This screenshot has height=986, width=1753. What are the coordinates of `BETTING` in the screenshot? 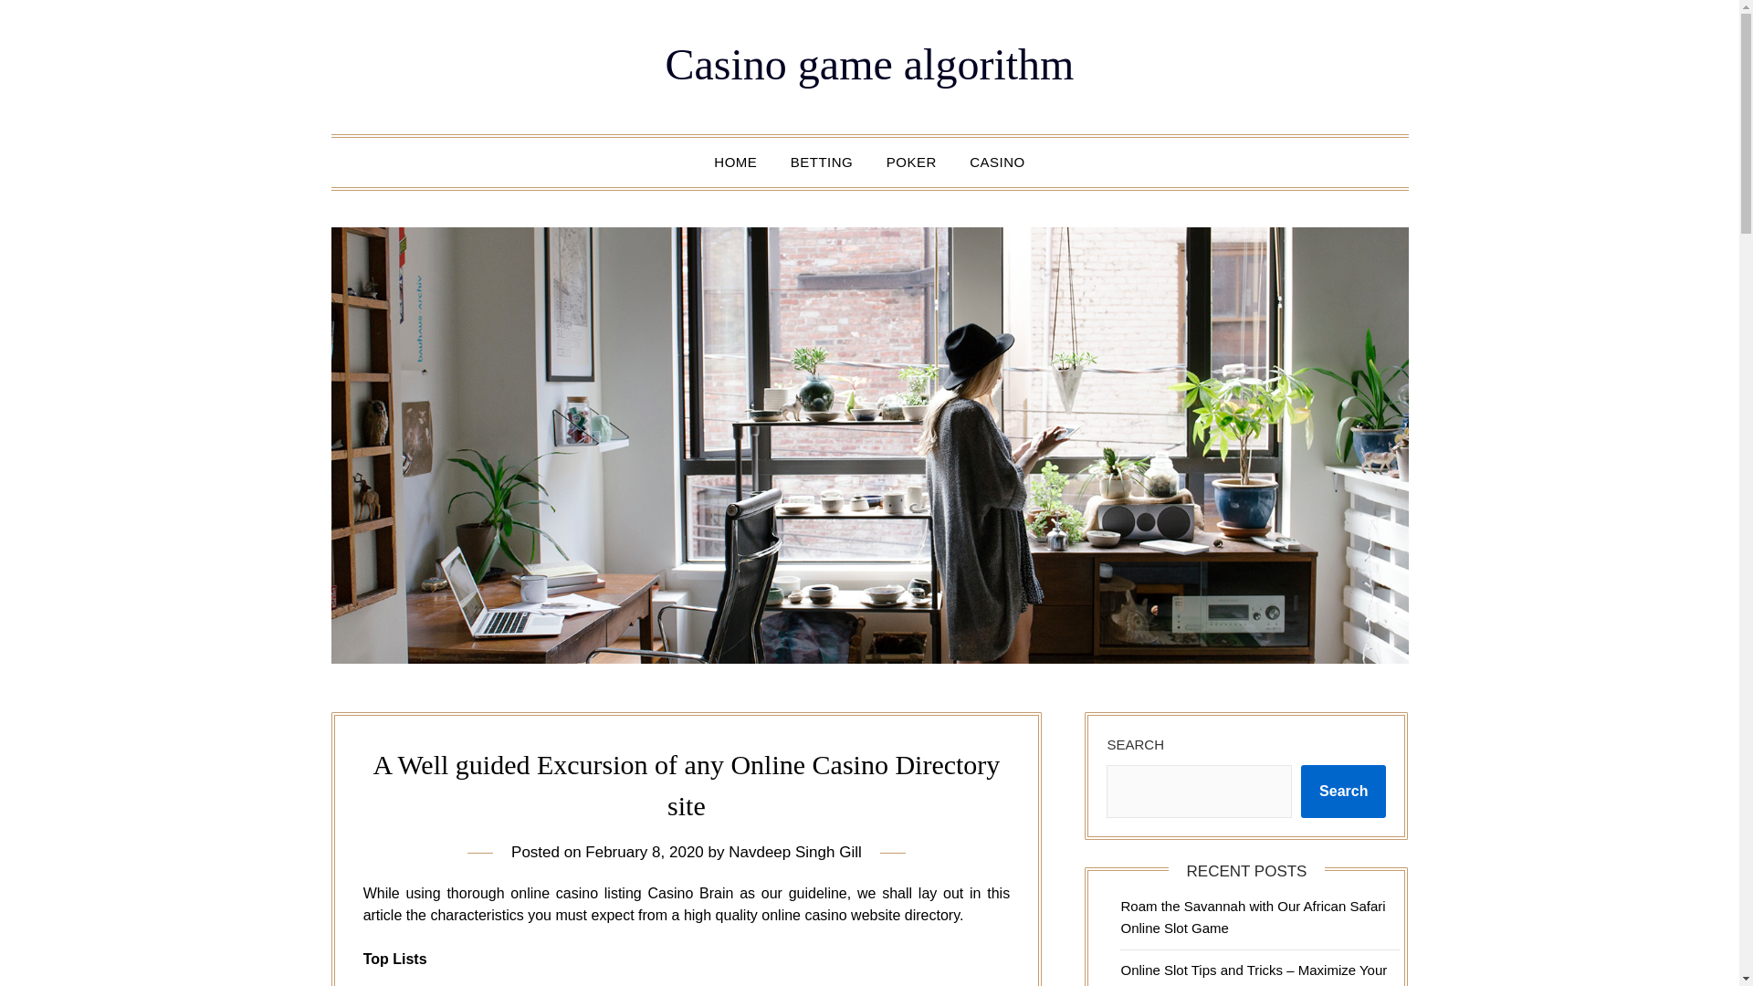 It's located at (822, 163).